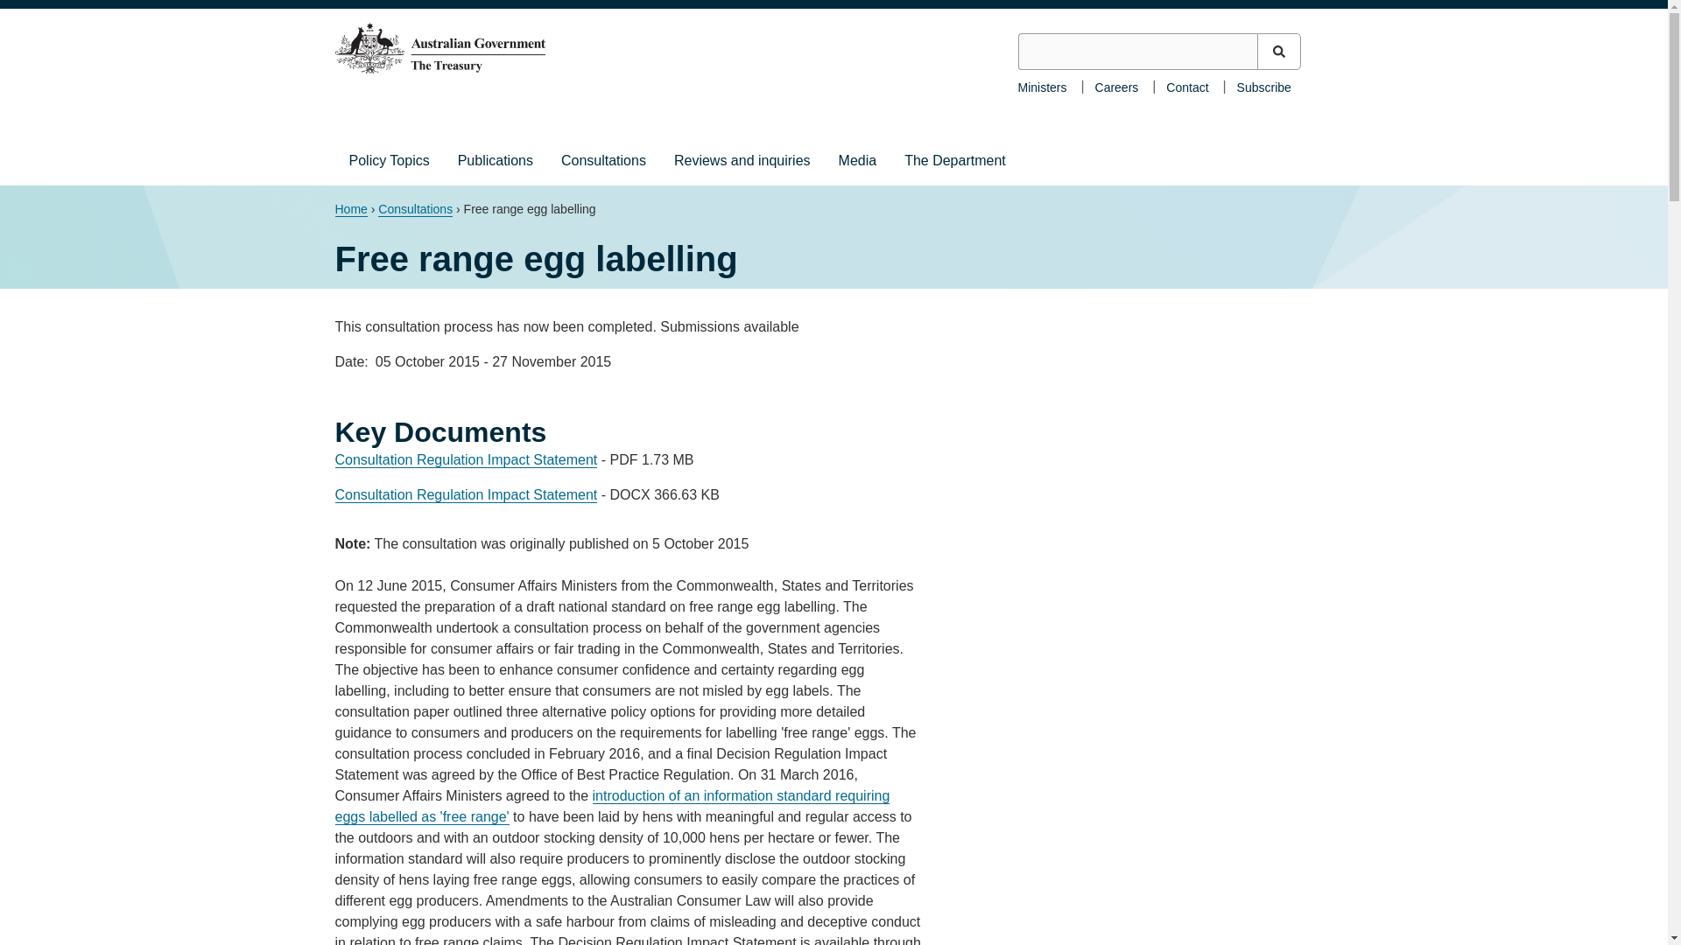 The width and height of the screenshot is (1681, 945). What do you see at coordinates (1117, 86) in the screenshot?
I see `Careers` at bounding box center [1117, 86].